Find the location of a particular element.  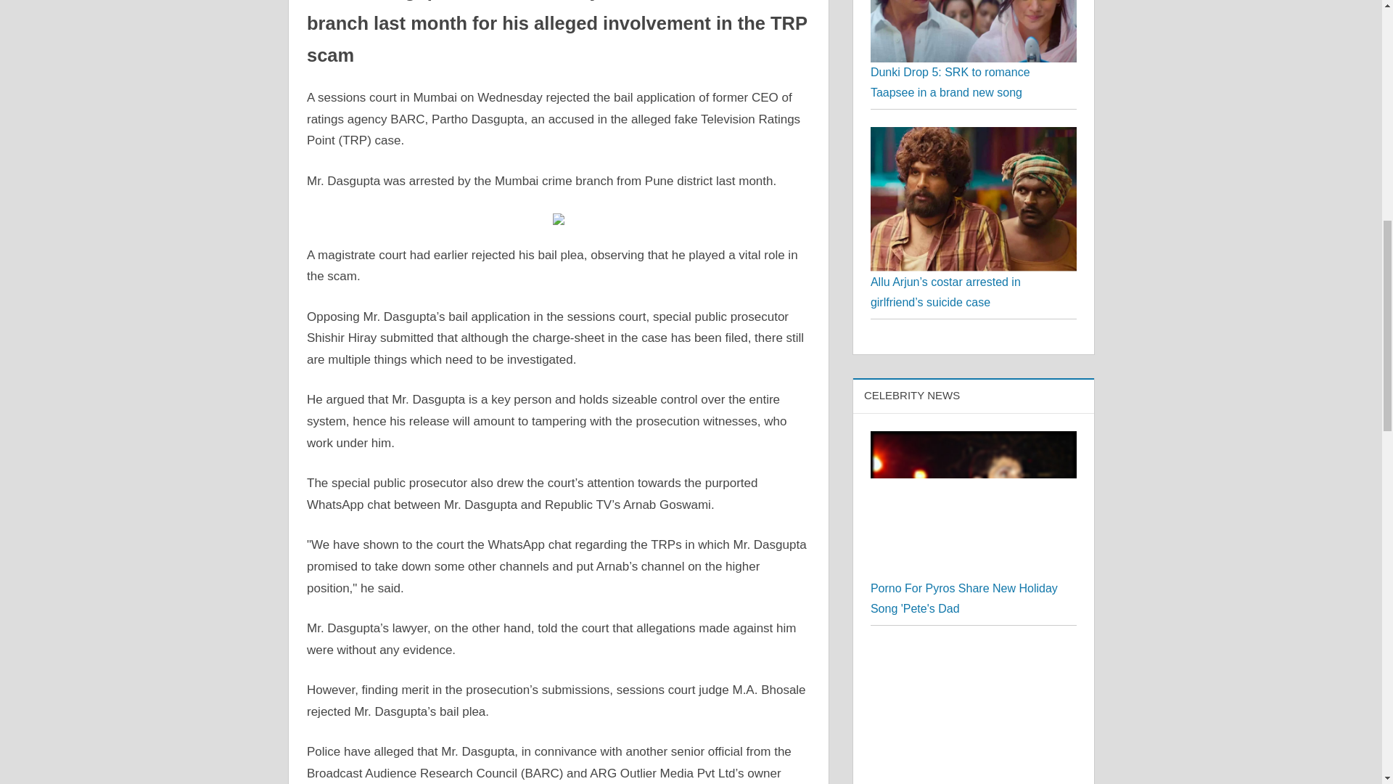

Porno For Pyros Share New Holiday Song 'Pete's Dad is located at coordinates (974, 224).